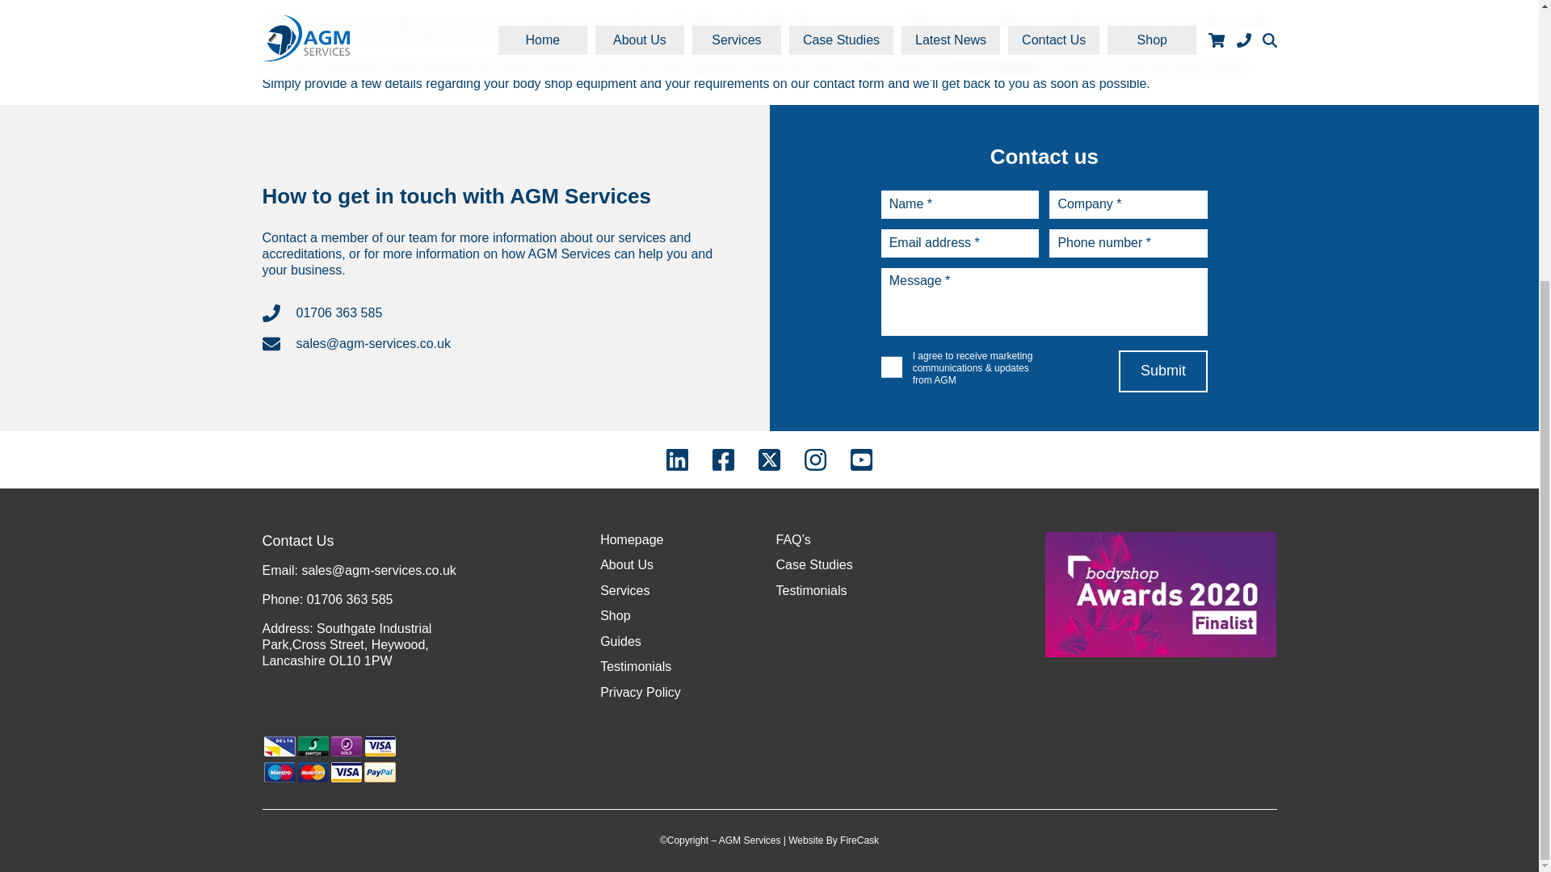 The width and height of the screenshot is (1551, 872). I want to click on Submit, so click(1163, 371).